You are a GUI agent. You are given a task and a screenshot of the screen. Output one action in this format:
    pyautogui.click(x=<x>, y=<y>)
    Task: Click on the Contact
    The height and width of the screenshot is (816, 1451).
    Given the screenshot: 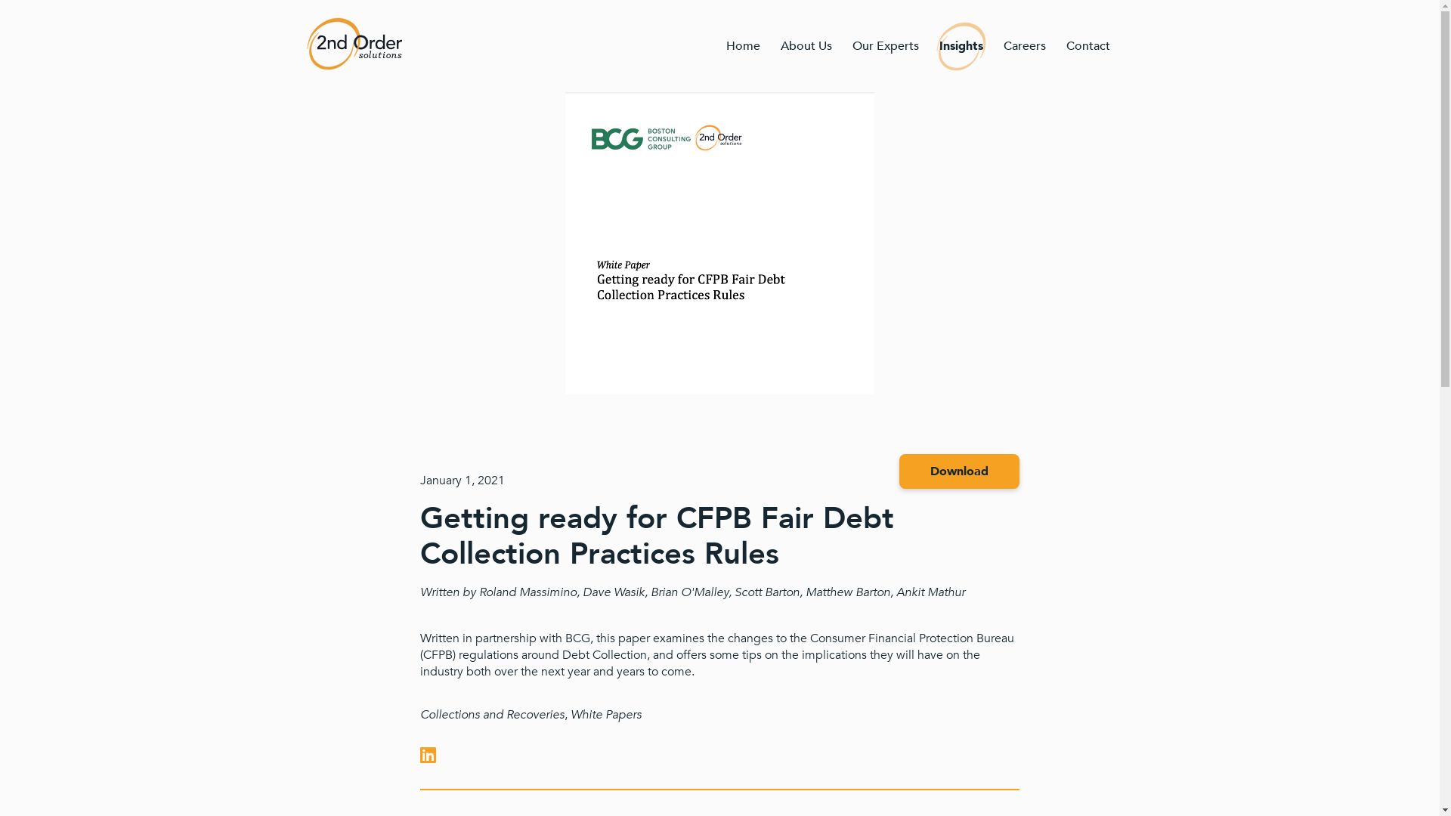 What is the action you would take?
    pyautogui.click(x=1088, y=46)
    